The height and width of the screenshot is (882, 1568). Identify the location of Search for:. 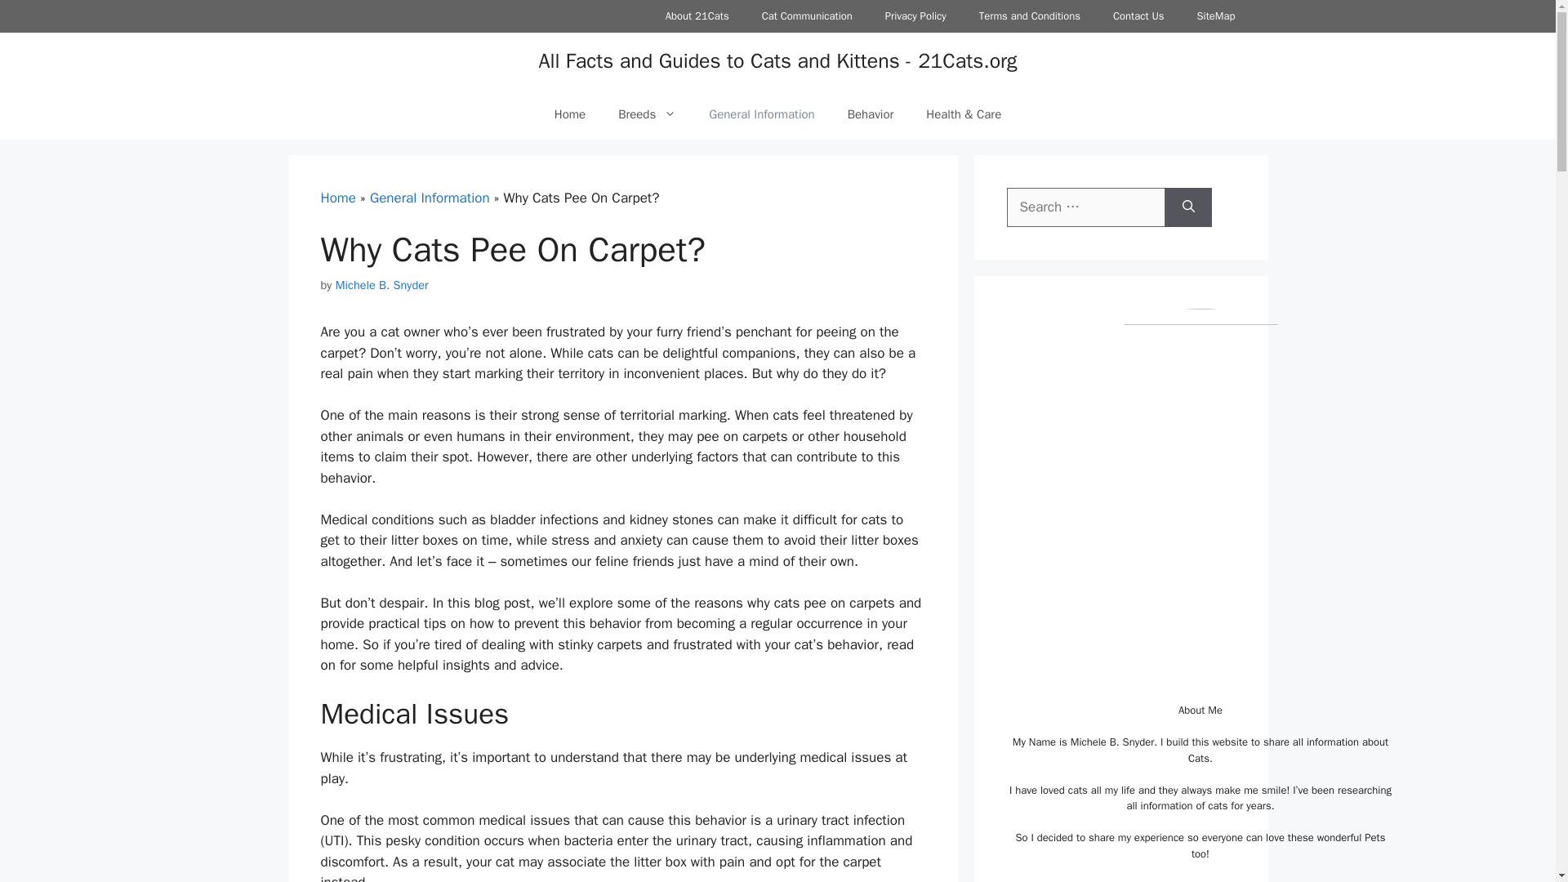
(1085, 207).